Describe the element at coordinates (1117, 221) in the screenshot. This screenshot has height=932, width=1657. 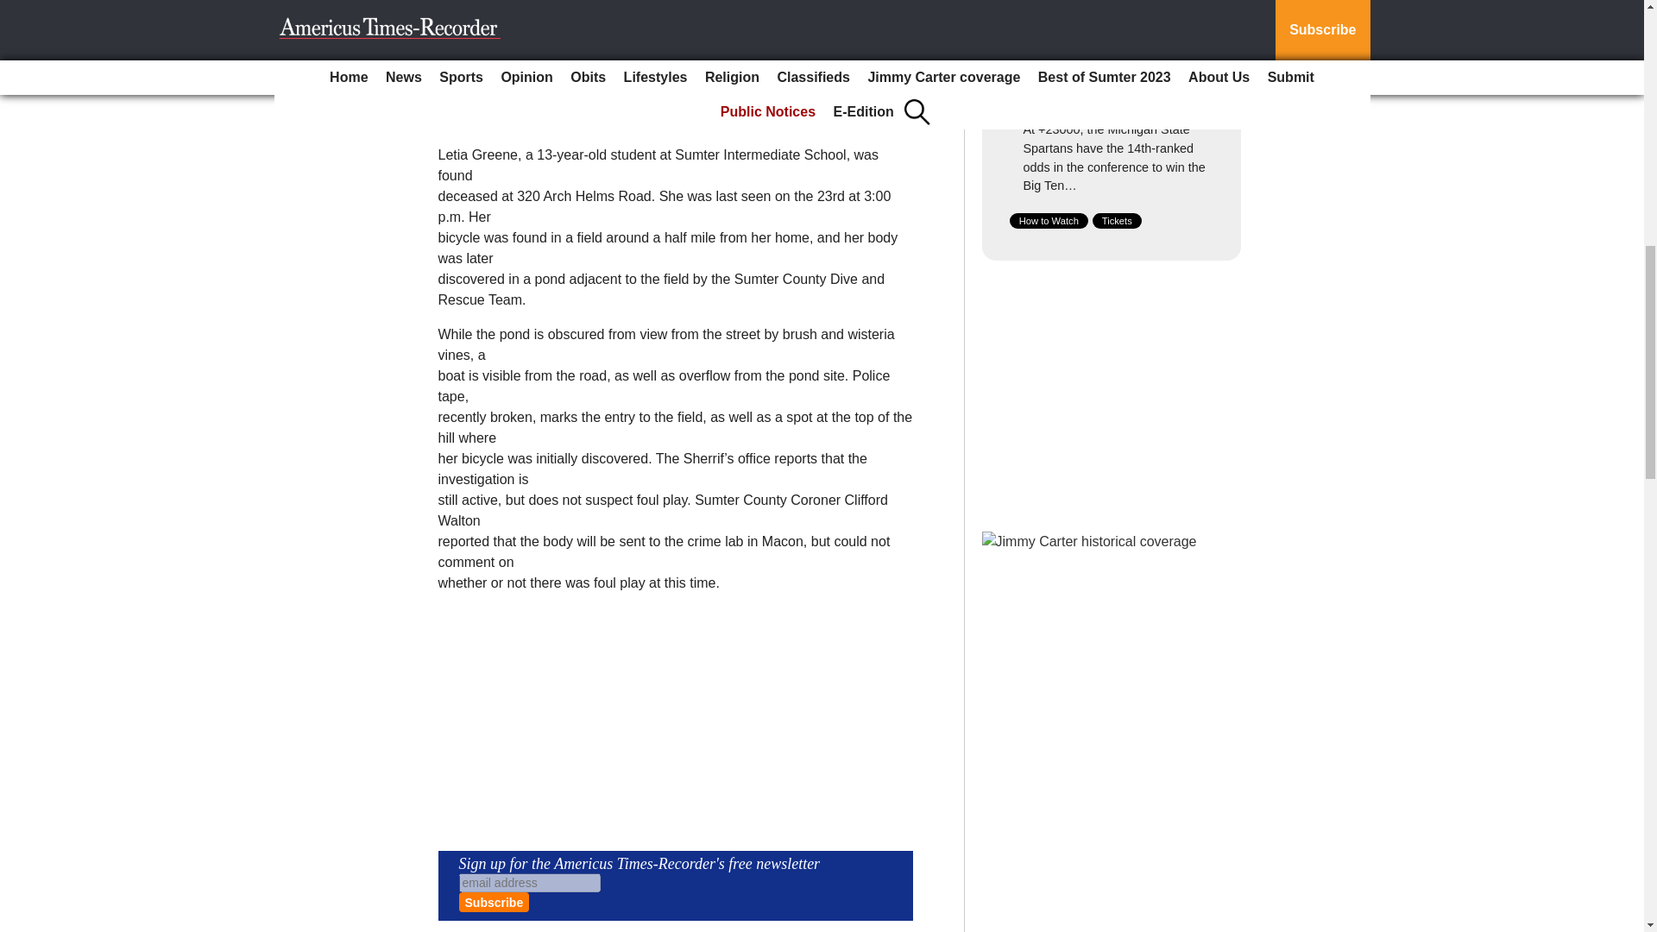
I see `Tickets` at that location.